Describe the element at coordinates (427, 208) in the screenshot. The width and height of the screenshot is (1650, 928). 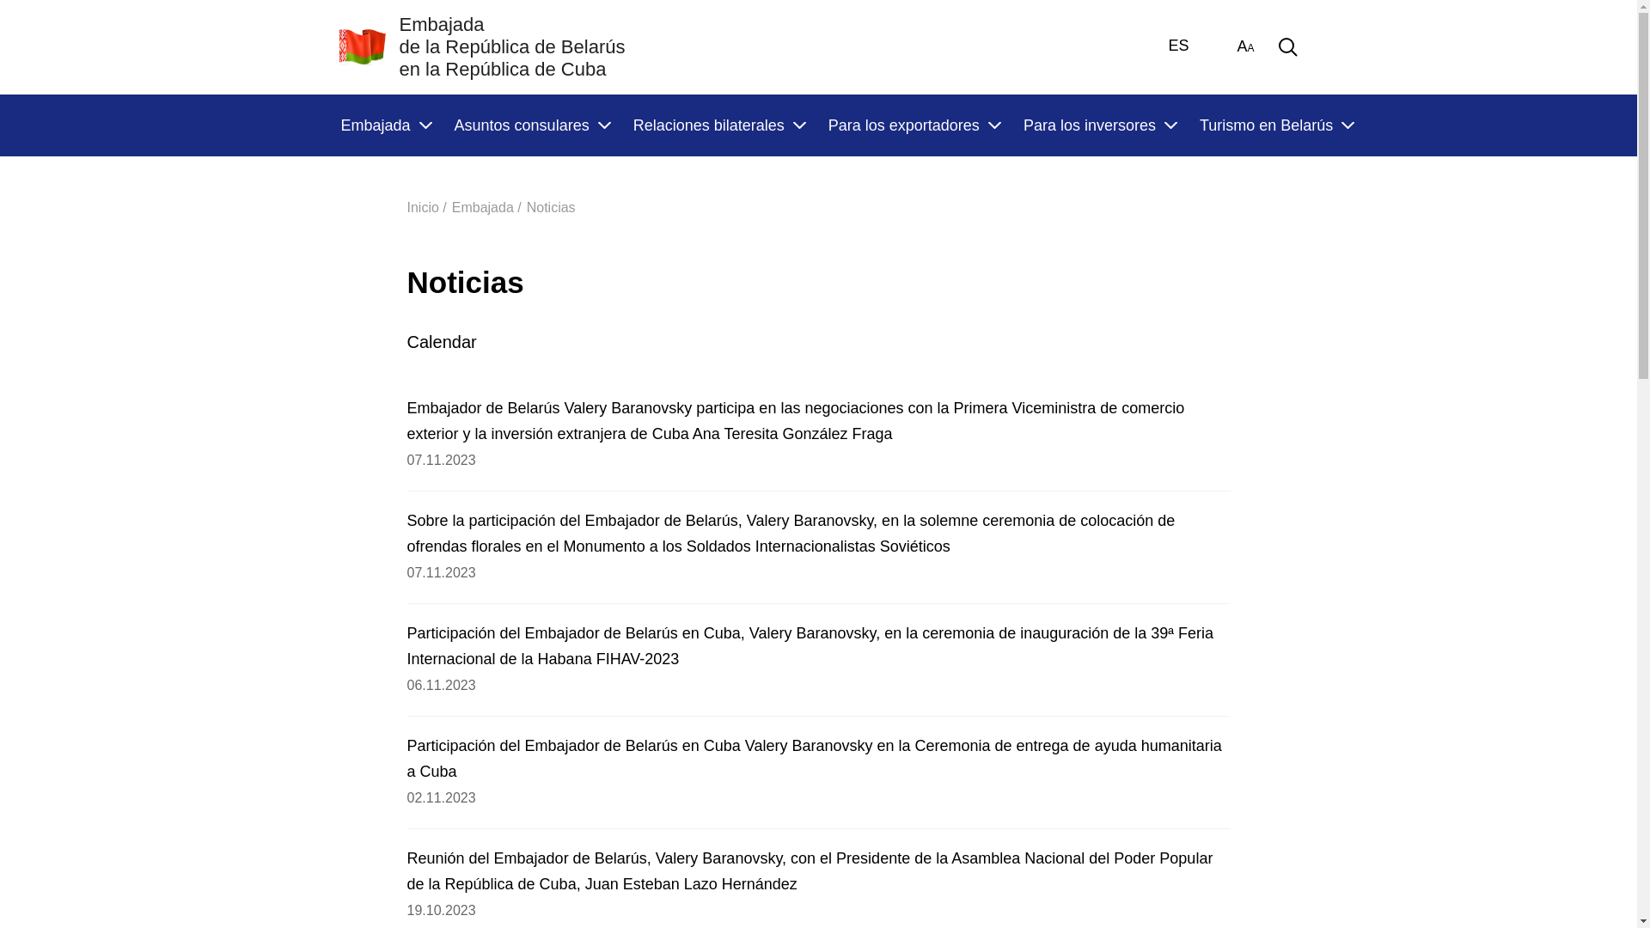
I see `Inicio /` at that location.